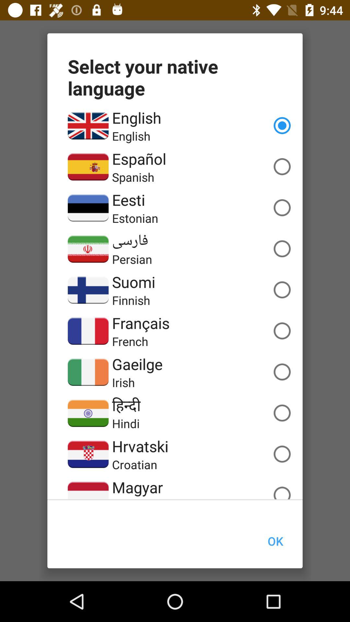  Describe the element at coordinates (128, 200) in the screenshot. I see `choose icon above the estonian` at that location.